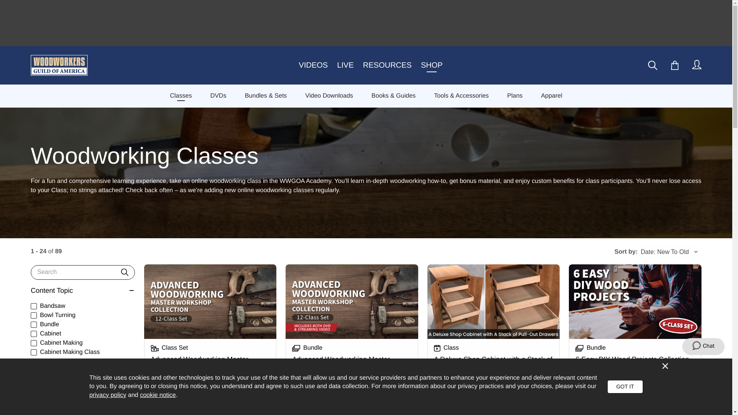 This screenshot has width=738, height=415. What do you see at coordinates (352, 330) in the screenshot?
I see `Advanced Woodworking Master Workshop Collection` at bounding box center [352, 330].